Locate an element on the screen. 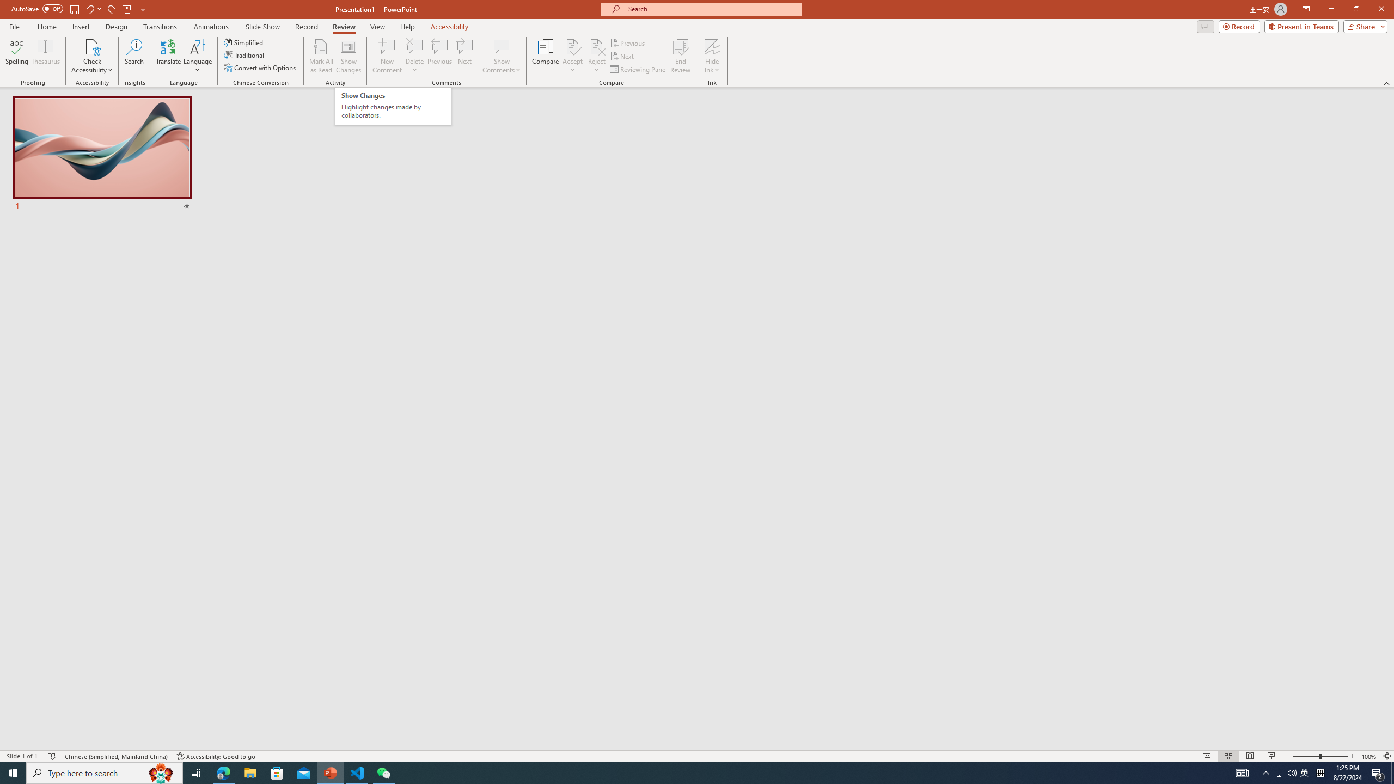  Traditional is located at coordinates (244, 54).